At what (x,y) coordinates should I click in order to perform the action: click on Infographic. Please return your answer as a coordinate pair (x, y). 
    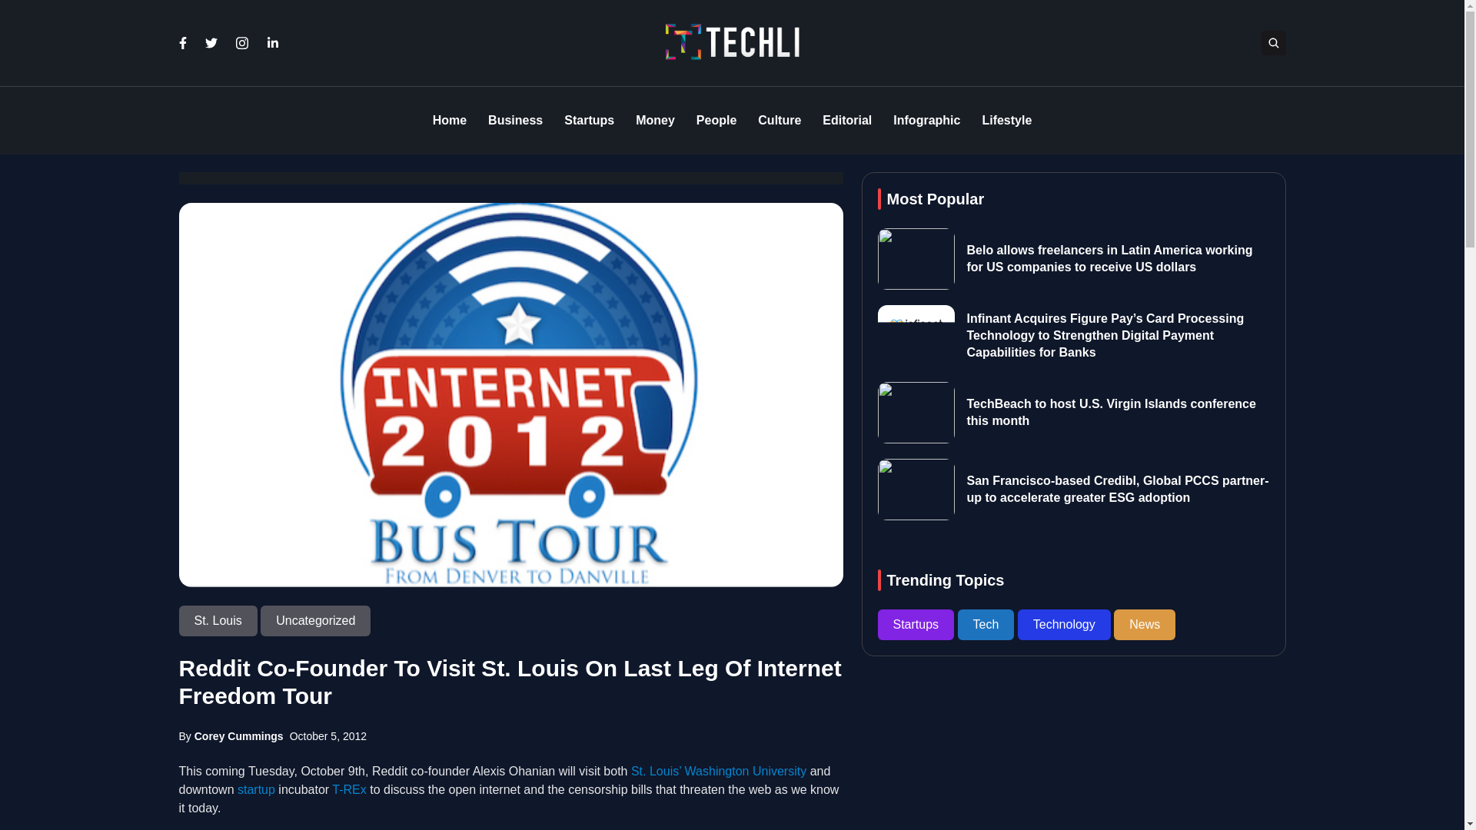
    Looking at the image, I should click on (926, 121).